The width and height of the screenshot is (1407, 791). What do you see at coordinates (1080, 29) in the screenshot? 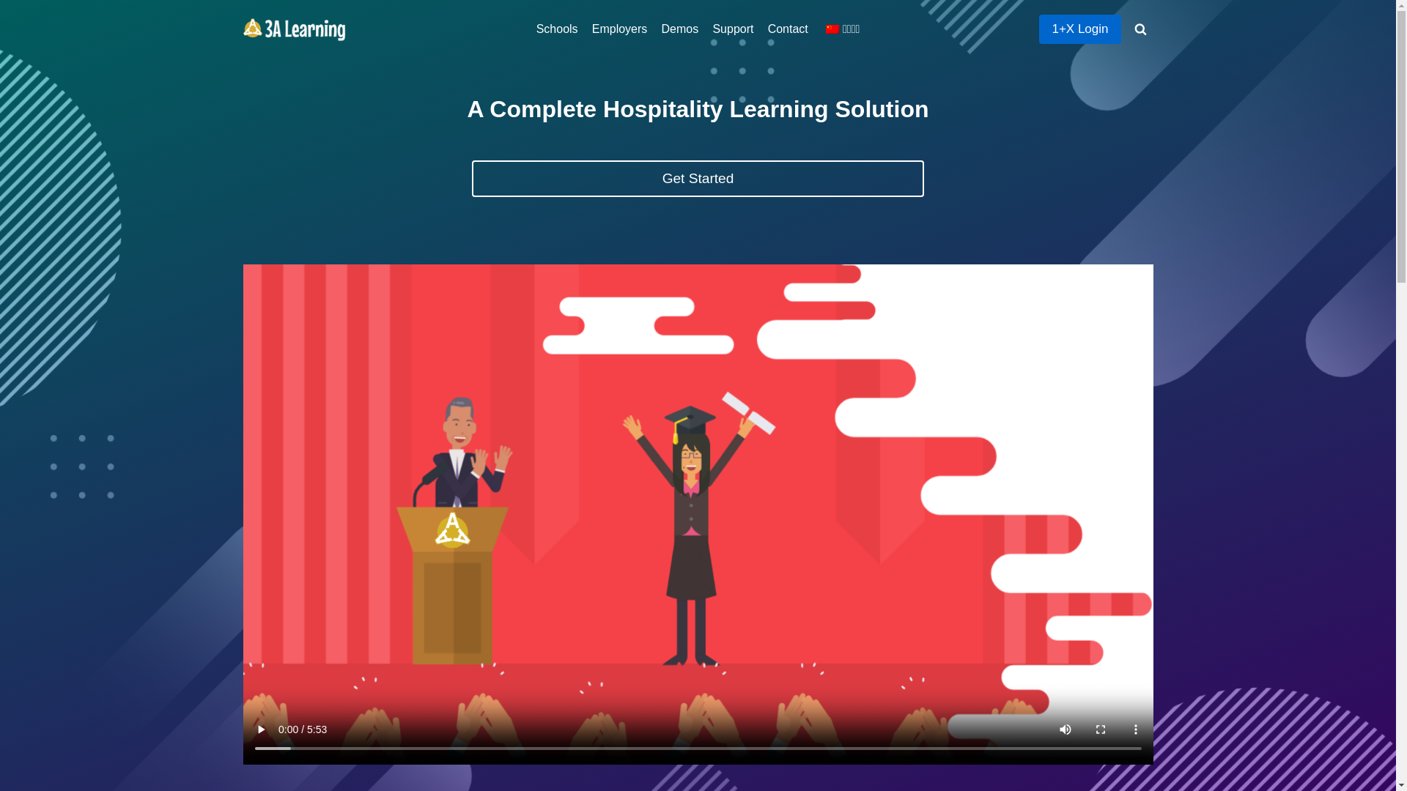
I see `1+X Login` at bounding box center [1080, 29].